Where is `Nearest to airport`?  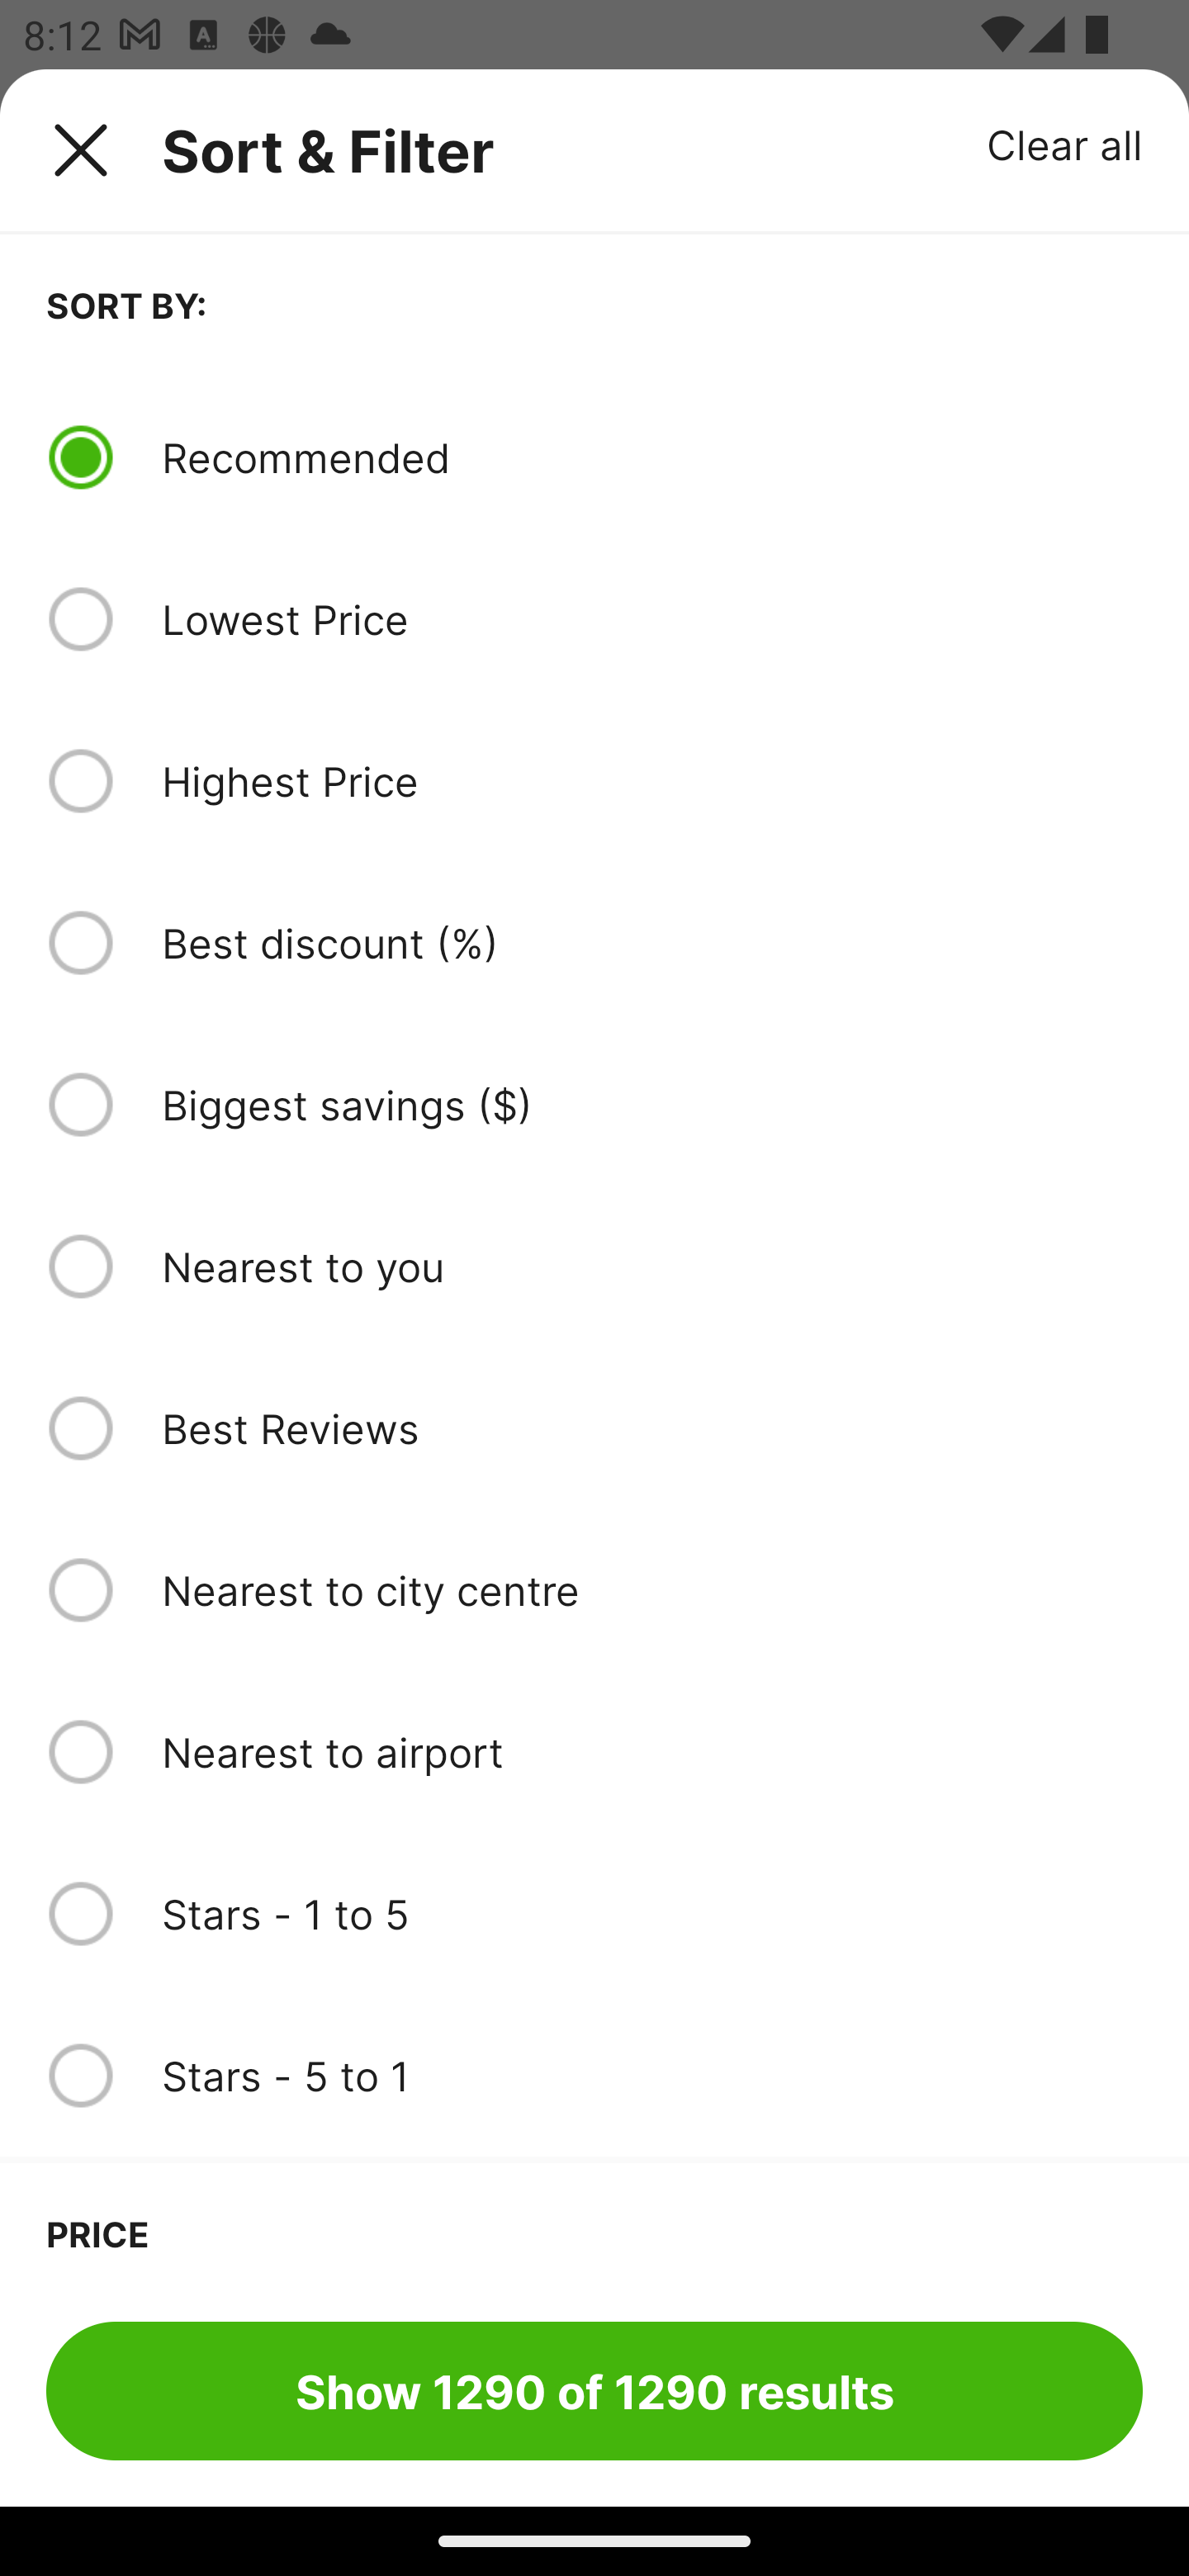 Nearest to airport is located at coordinates (651, 1751).